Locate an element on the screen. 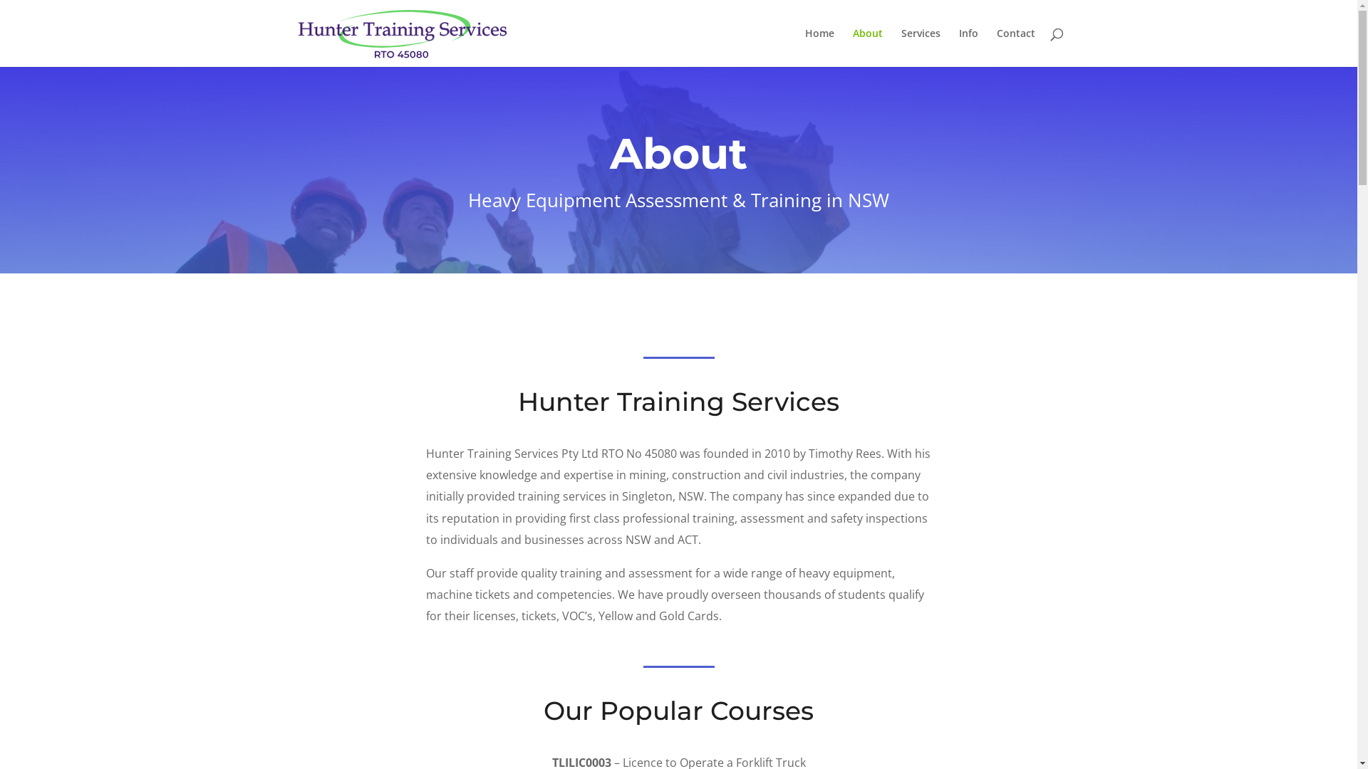 Image resolution: width=1368 pixels, height=769 pixels. About is located at coordinates (867, 48).